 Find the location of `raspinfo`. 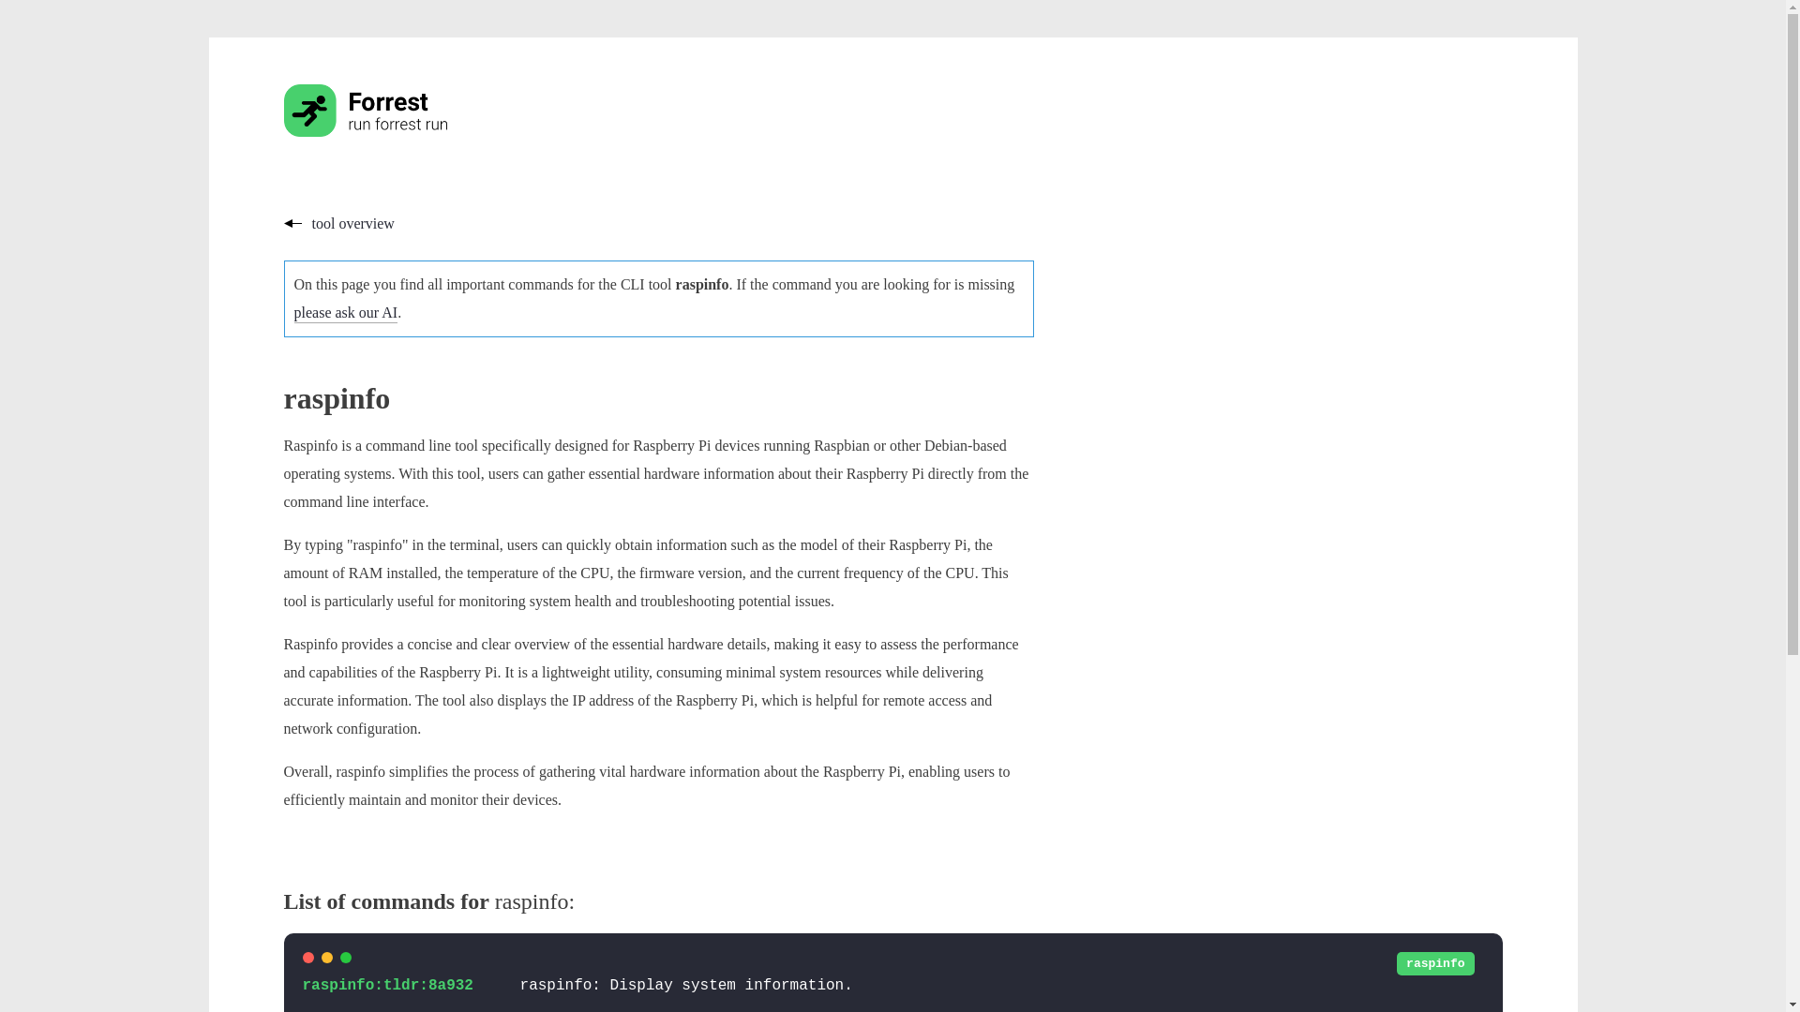

raspinfo is located at coordinates (1434, 963).